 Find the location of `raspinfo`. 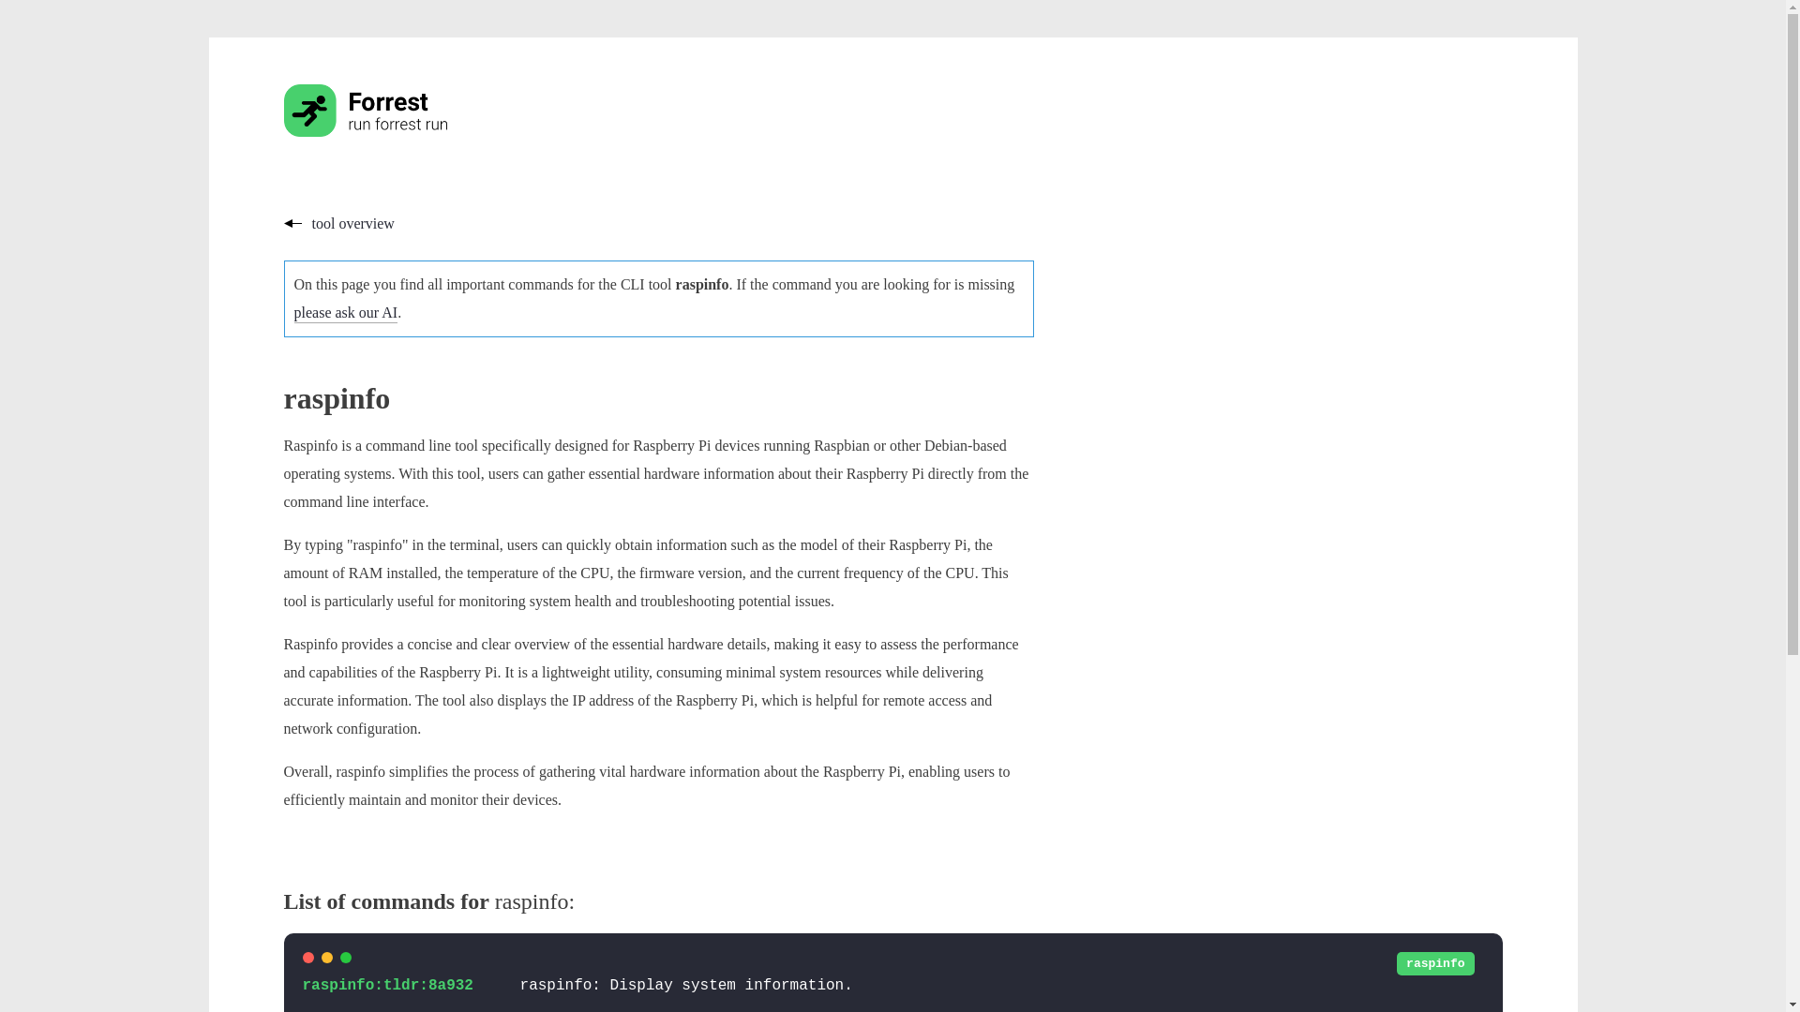

raspinfo is located at coordinates (1434, 963).